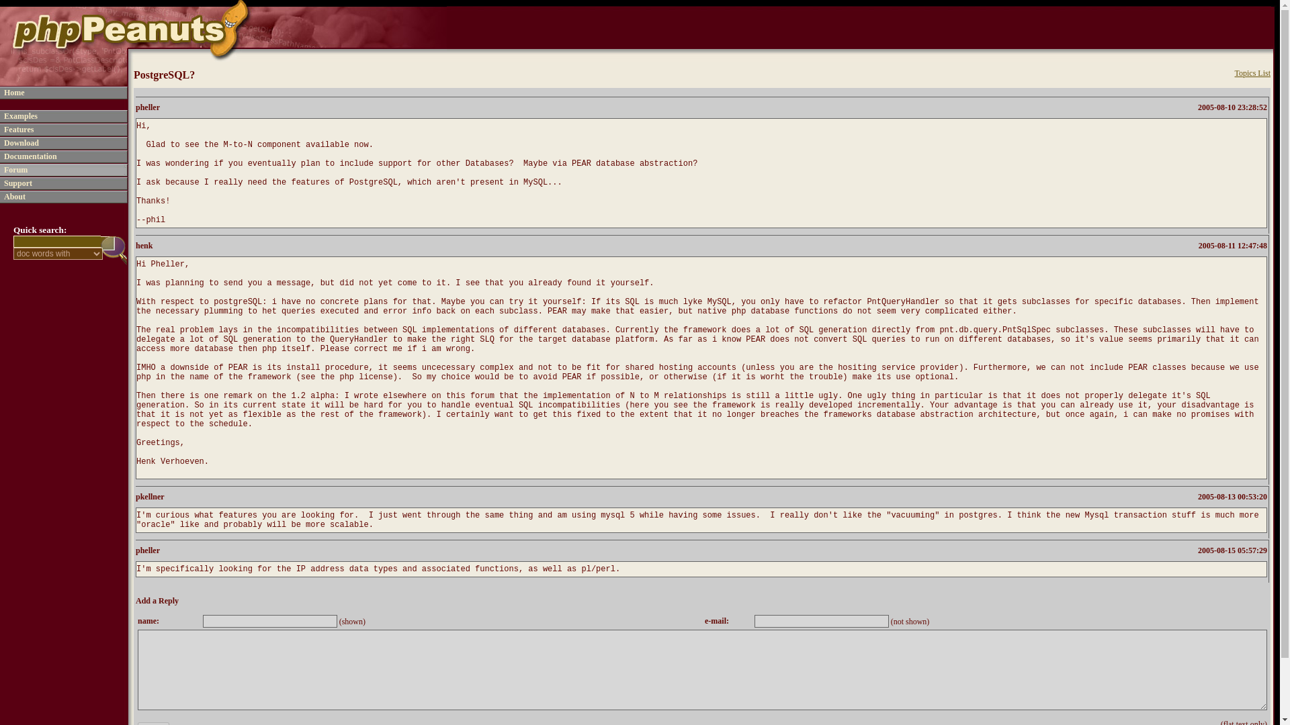 The height and width of the screenshot is (725, 1290). What do you see at coordinates (13, 91) in the screenshot?
I see `Home` at bounding box center [13, 91].